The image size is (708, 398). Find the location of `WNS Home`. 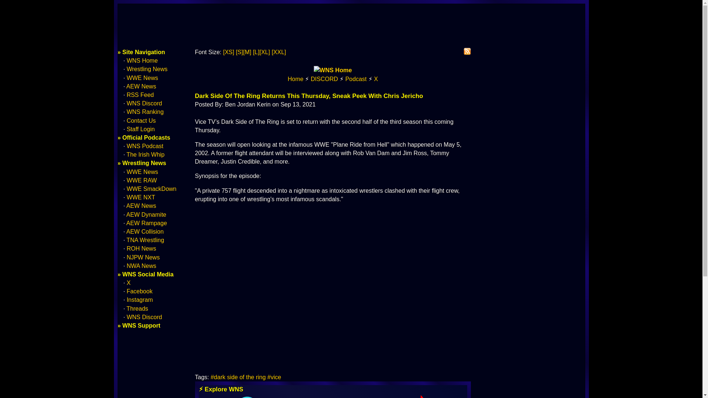

WNS Home is located at coordinates (295, 79).